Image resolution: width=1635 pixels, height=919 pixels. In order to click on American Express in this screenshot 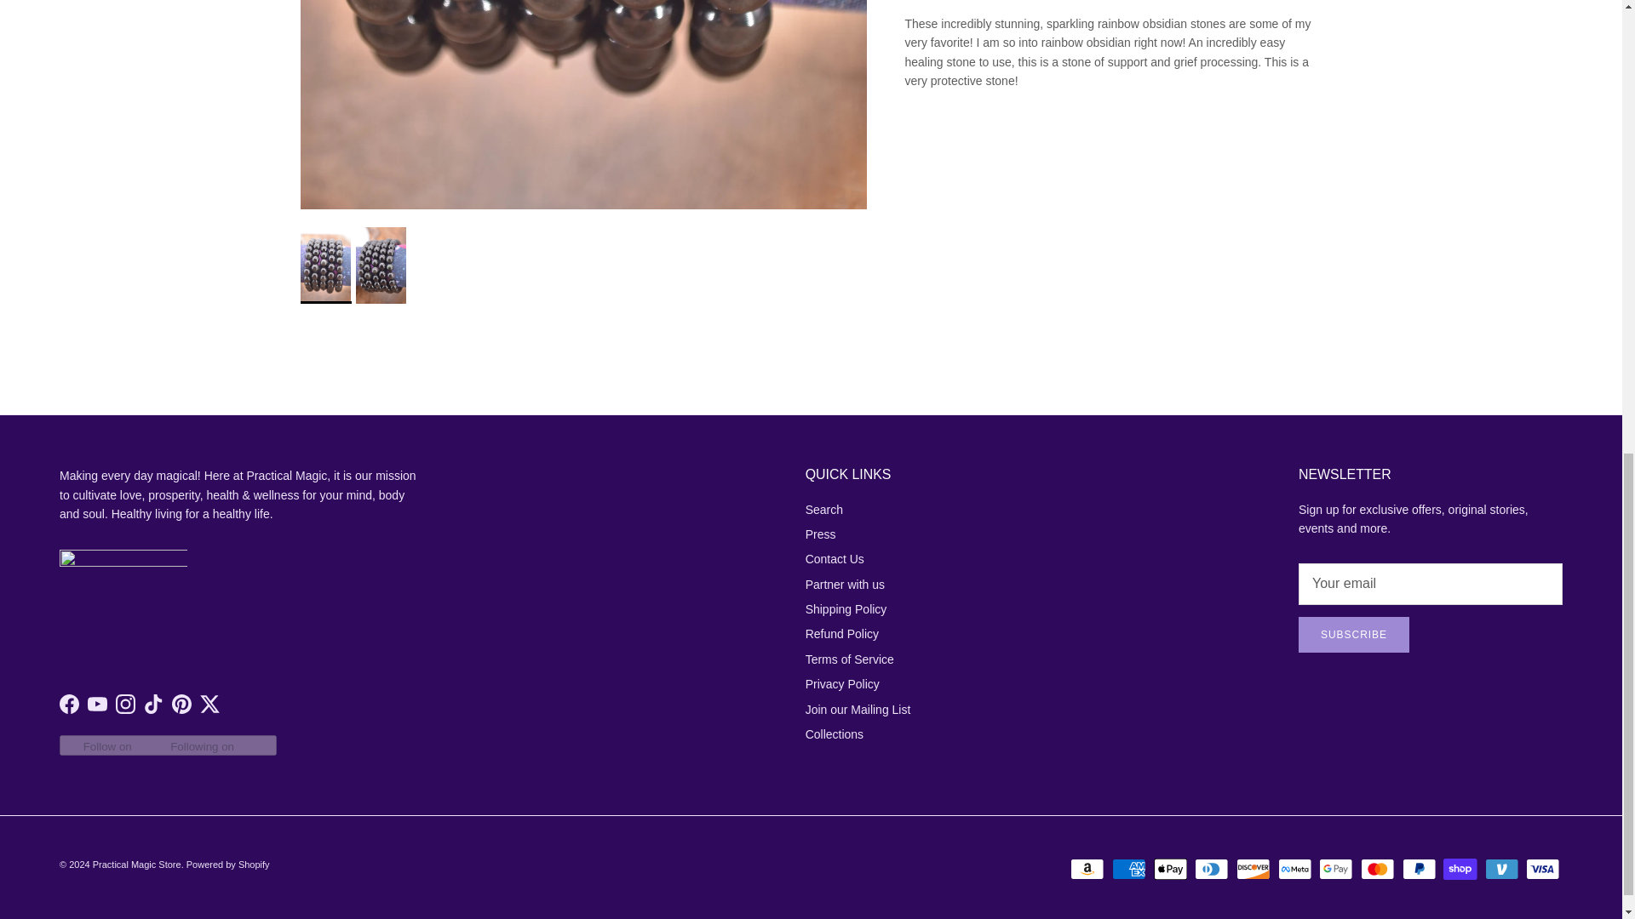, I will do `click(1128, 868)`.